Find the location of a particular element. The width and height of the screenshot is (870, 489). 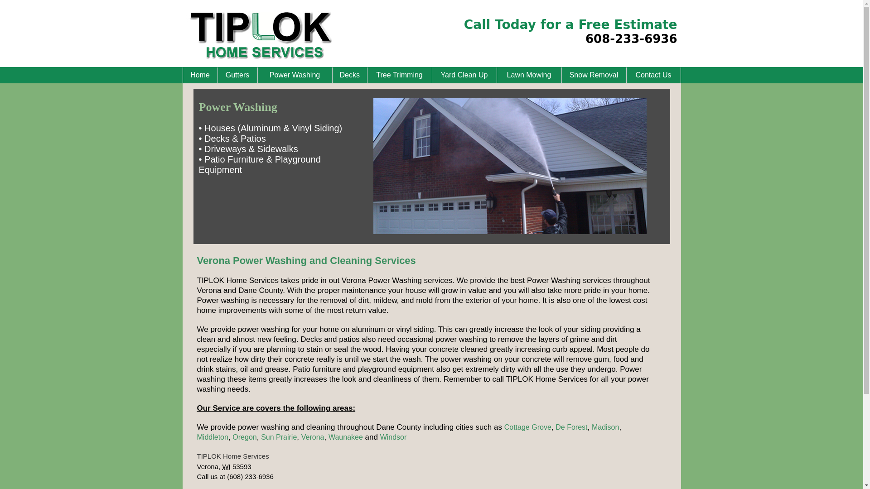

Gutters is located at coordinates (237, 74).